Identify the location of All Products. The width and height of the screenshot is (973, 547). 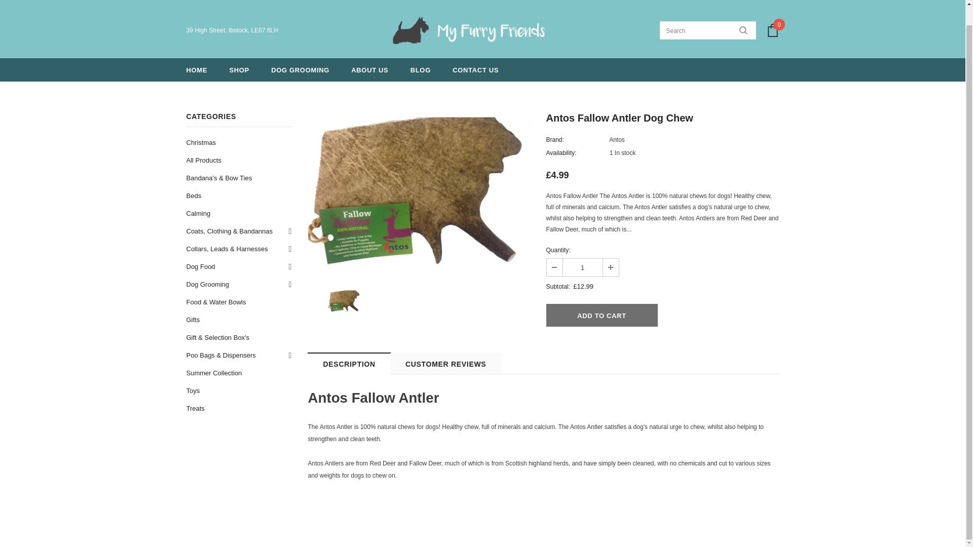
(204, 160).